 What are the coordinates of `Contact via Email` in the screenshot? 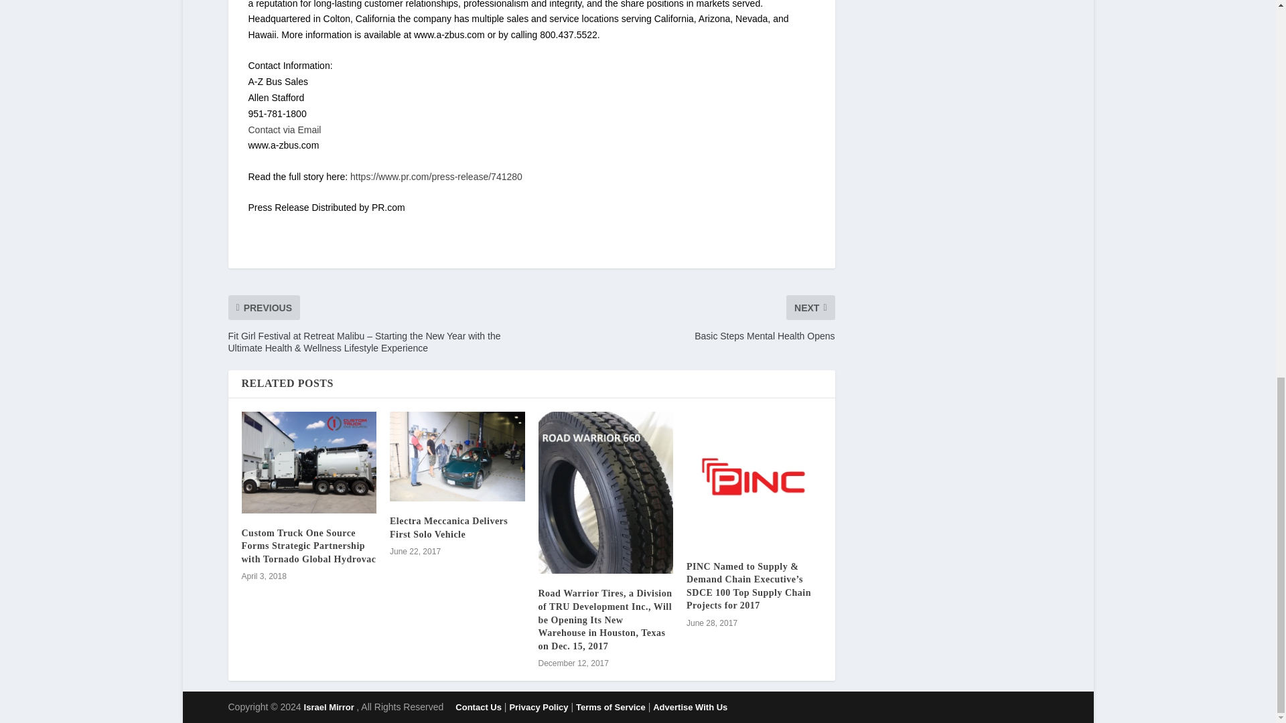 It's located at (284, 129).